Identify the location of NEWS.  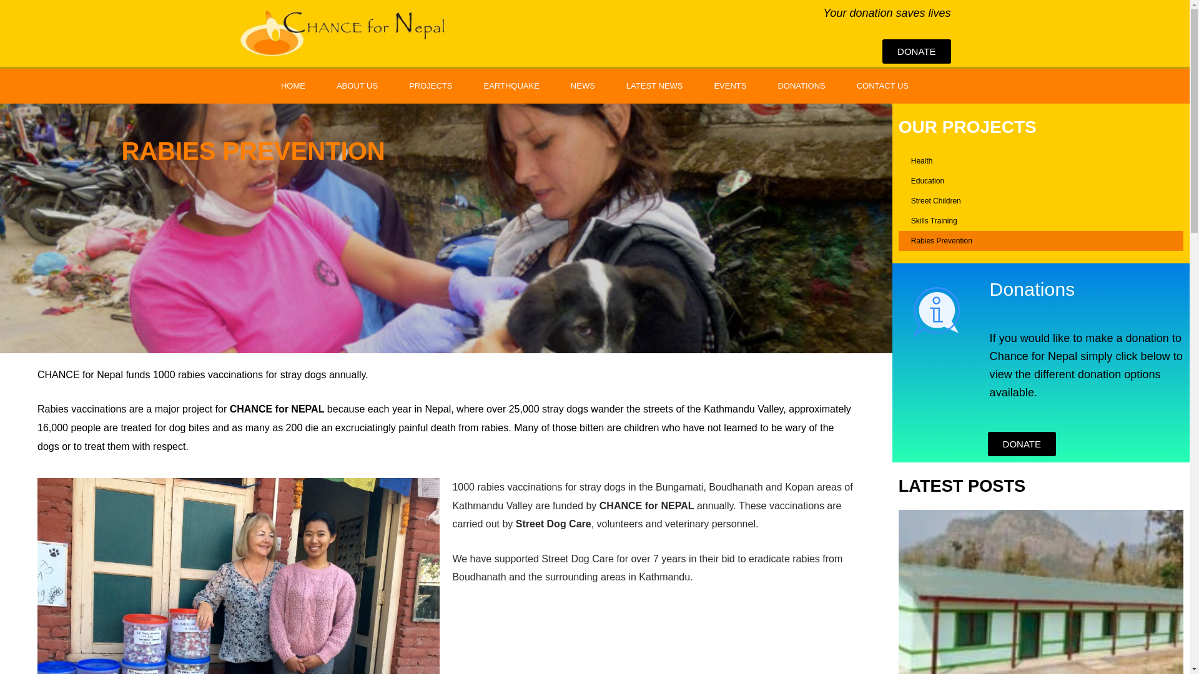
(582, 86).